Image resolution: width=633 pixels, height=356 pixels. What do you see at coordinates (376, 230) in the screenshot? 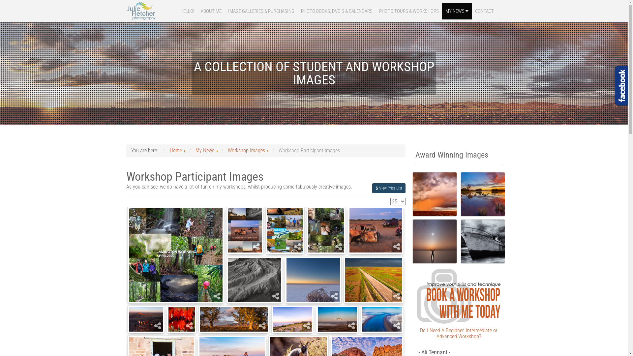
I see `Marree Lake Eyre Workshop April 2018` at bounding box center [376, 230].